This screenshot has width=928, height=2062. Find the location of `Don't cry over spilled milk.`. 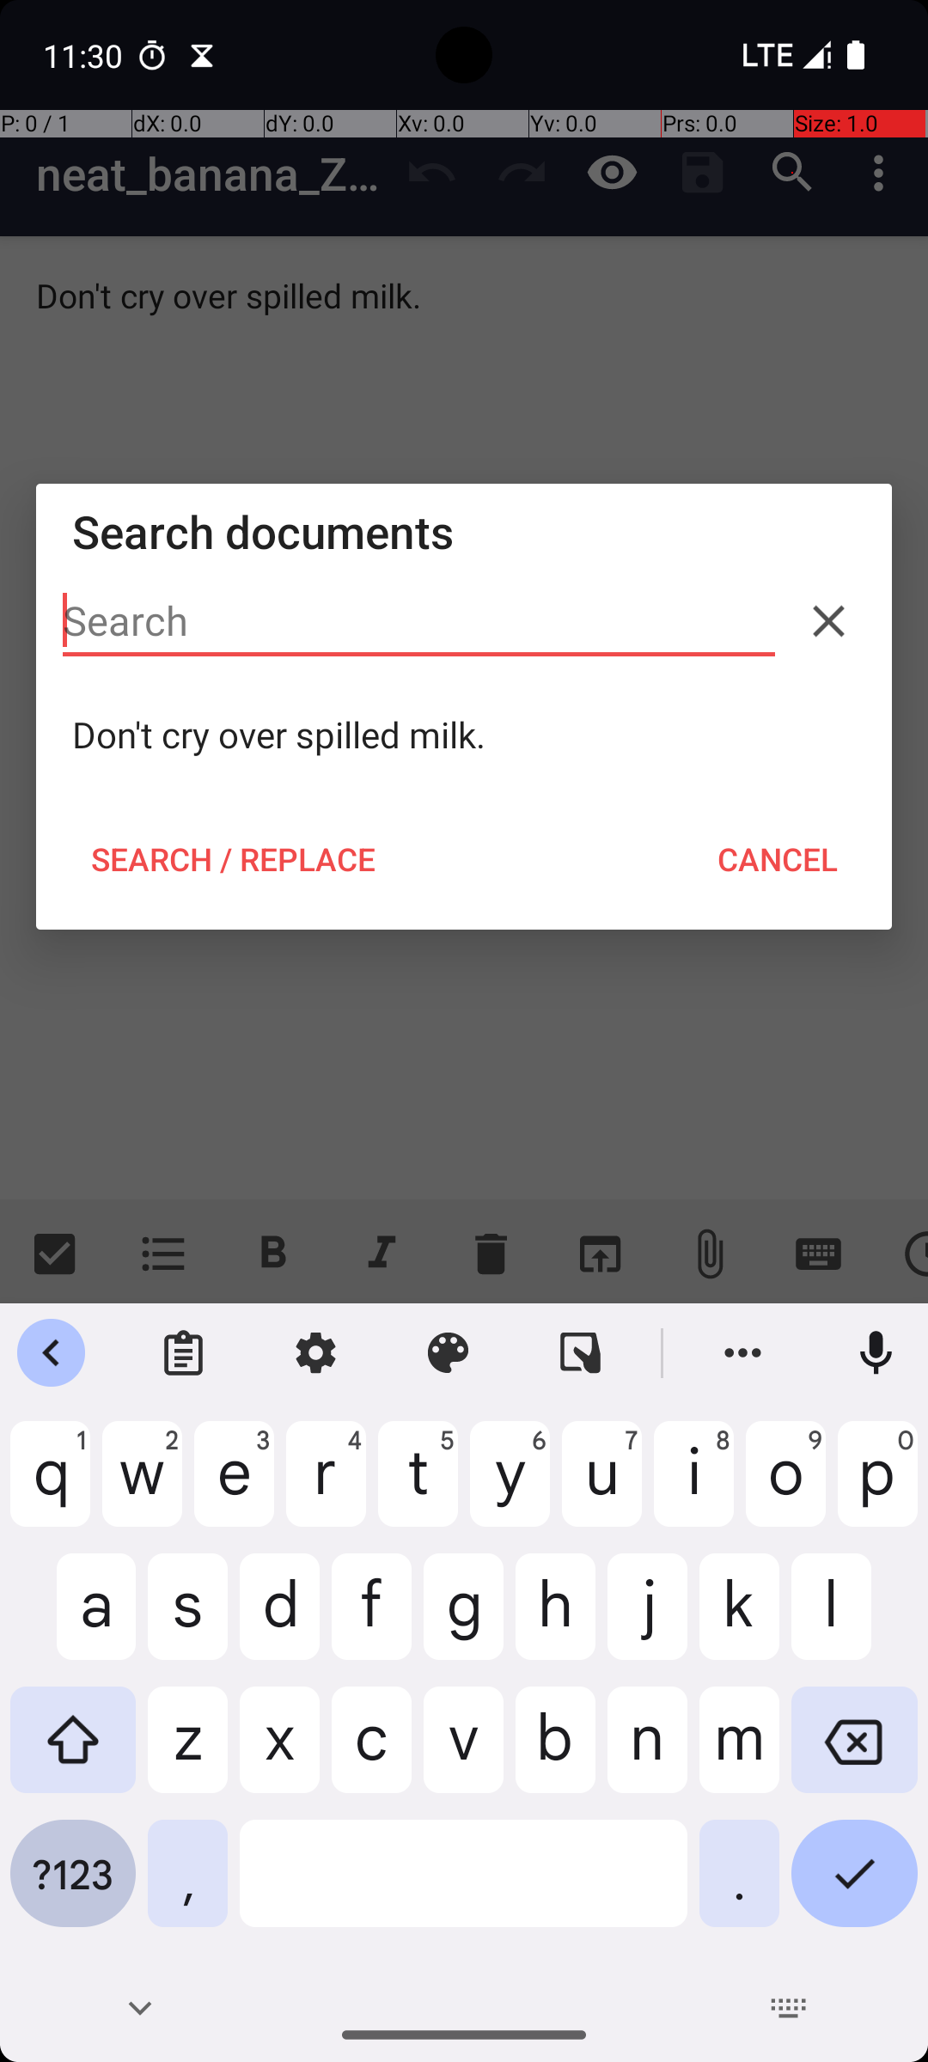

Don't cry over spilled milk. is located at coordinates (464, 735).